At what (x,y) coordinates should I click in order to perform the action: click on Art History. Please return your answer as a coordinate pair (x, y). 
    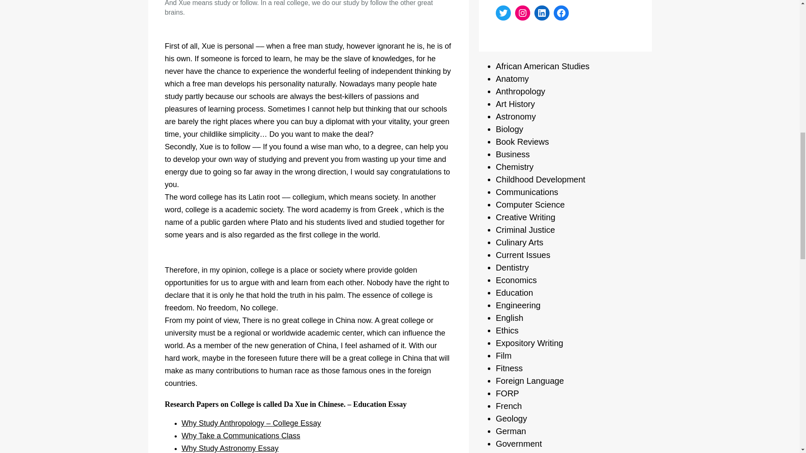
    Looking at the image, I should click on (515, 104).